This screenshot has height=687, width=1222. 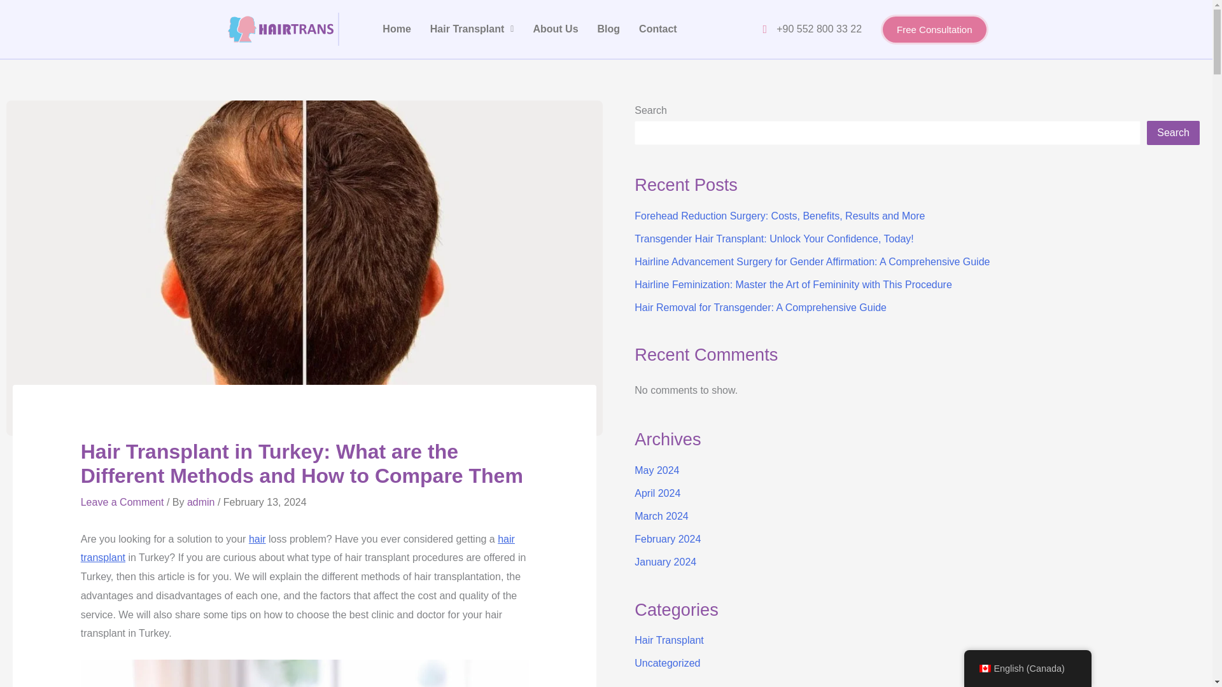 I want to click on Leave a Comment, so click(x=122, y=501).